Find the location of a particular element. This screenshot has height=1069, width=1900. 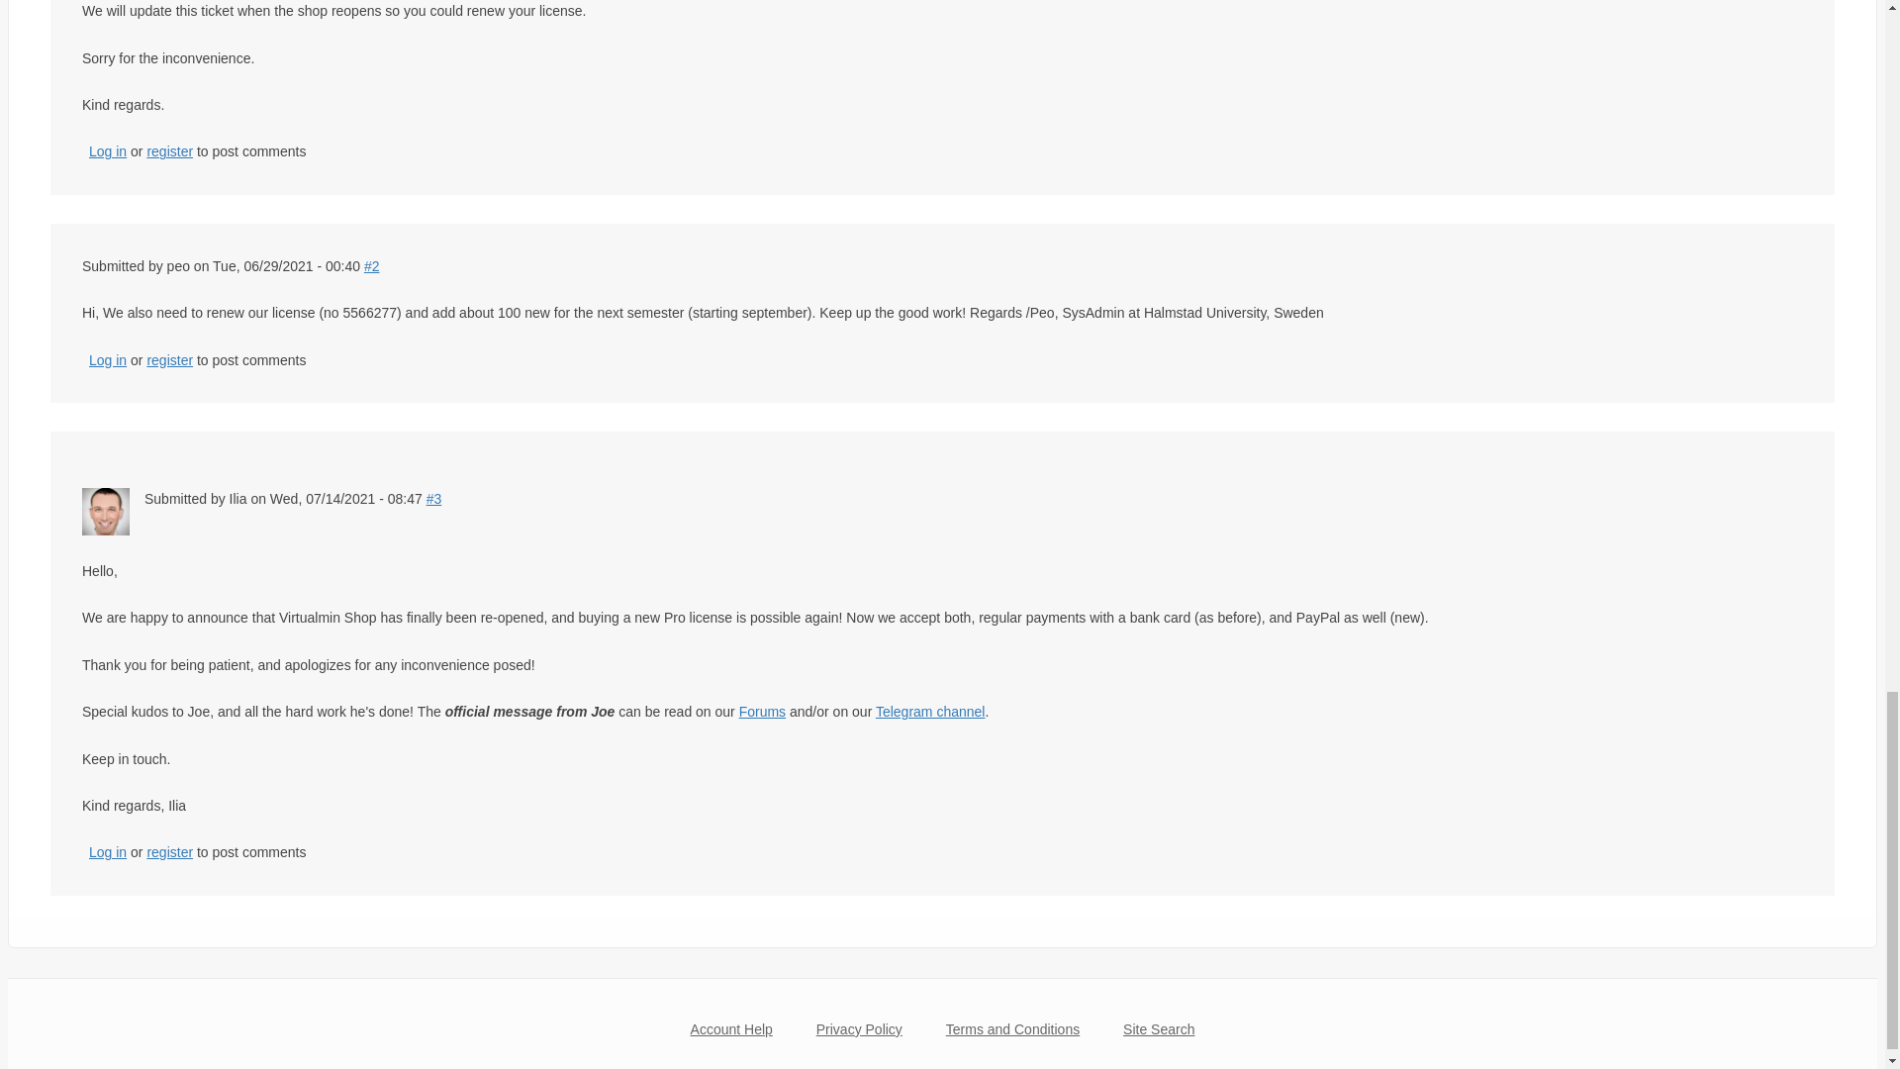

register is located at coordinates (169, 852).